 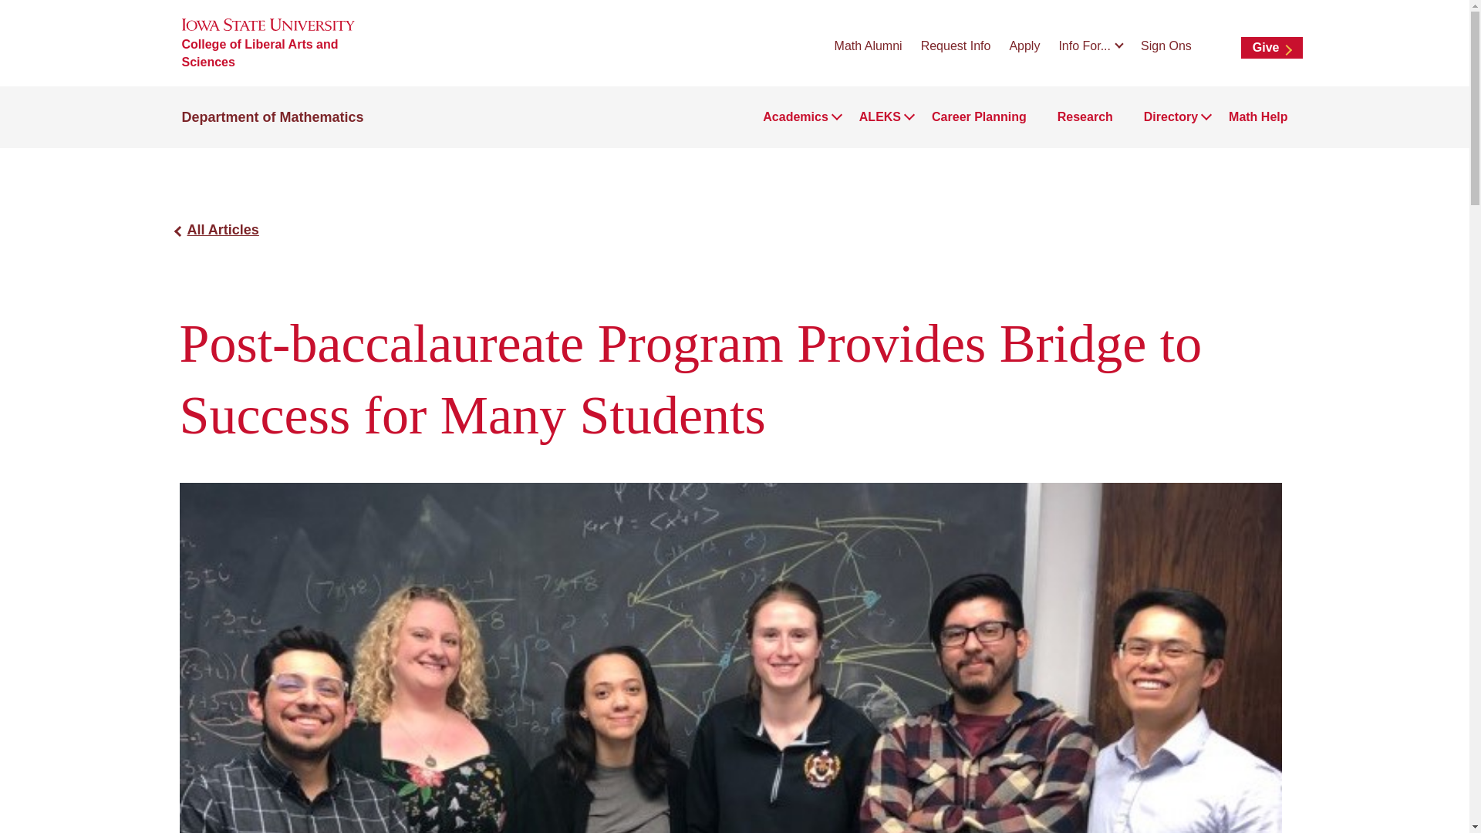 What do you see at coordinates (978, 117) in the screenshot?
I see `Career Planning` at bounding box center [978, 117].